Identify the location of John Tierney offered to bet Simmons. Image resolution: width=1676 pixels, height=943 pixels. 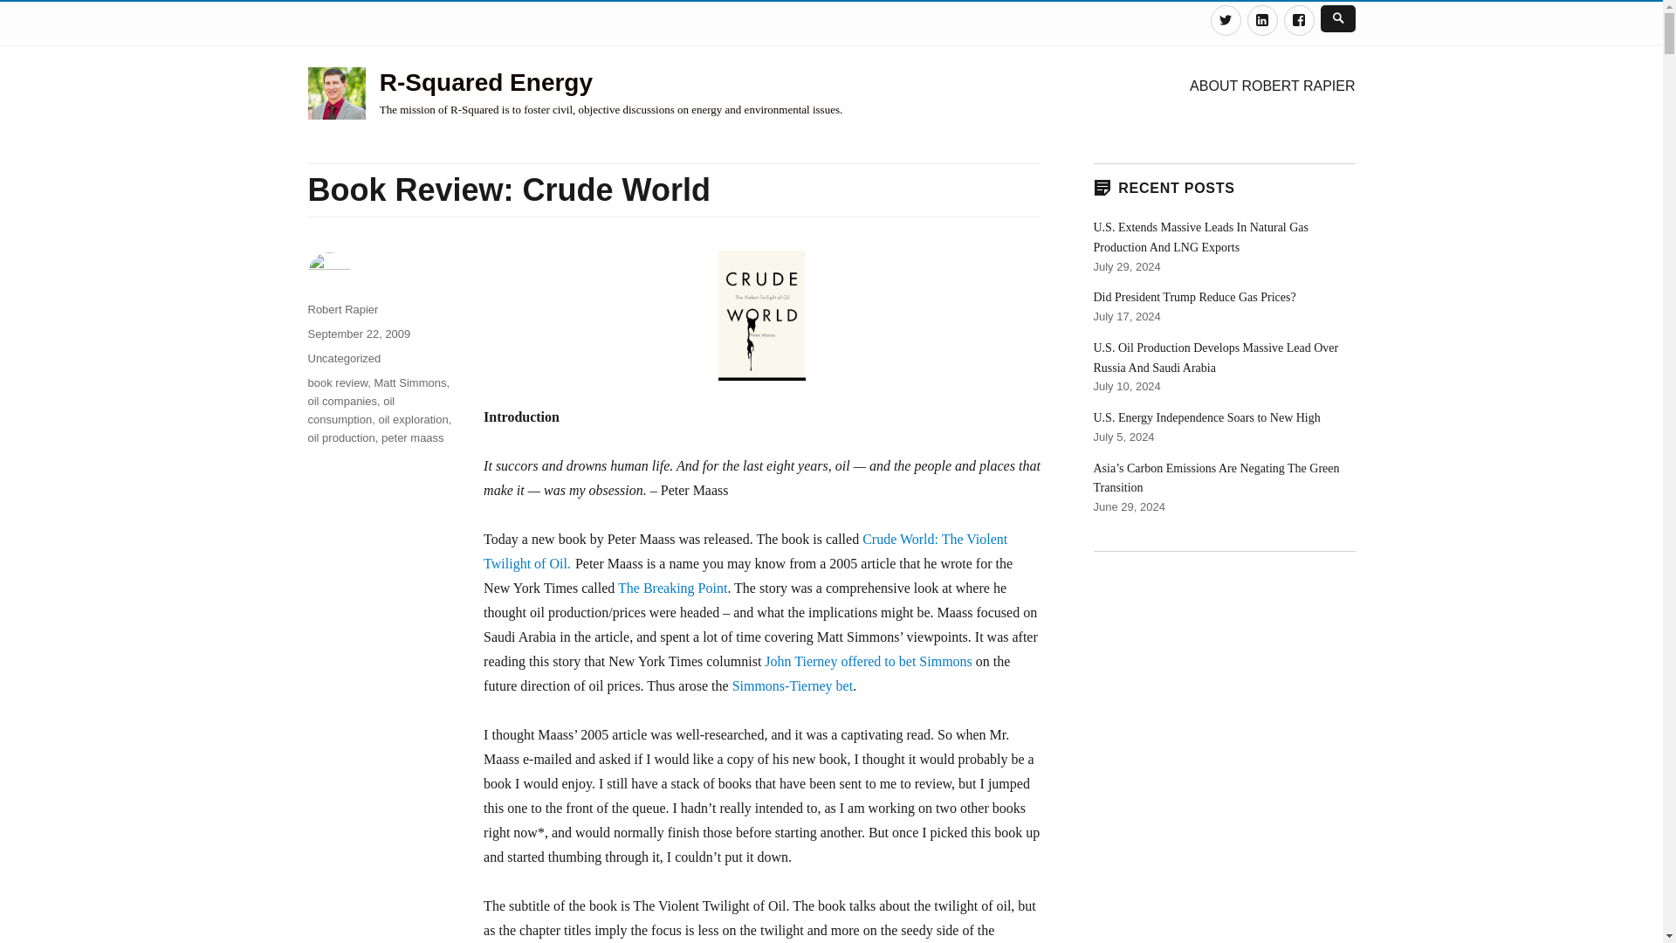
(868, 661).